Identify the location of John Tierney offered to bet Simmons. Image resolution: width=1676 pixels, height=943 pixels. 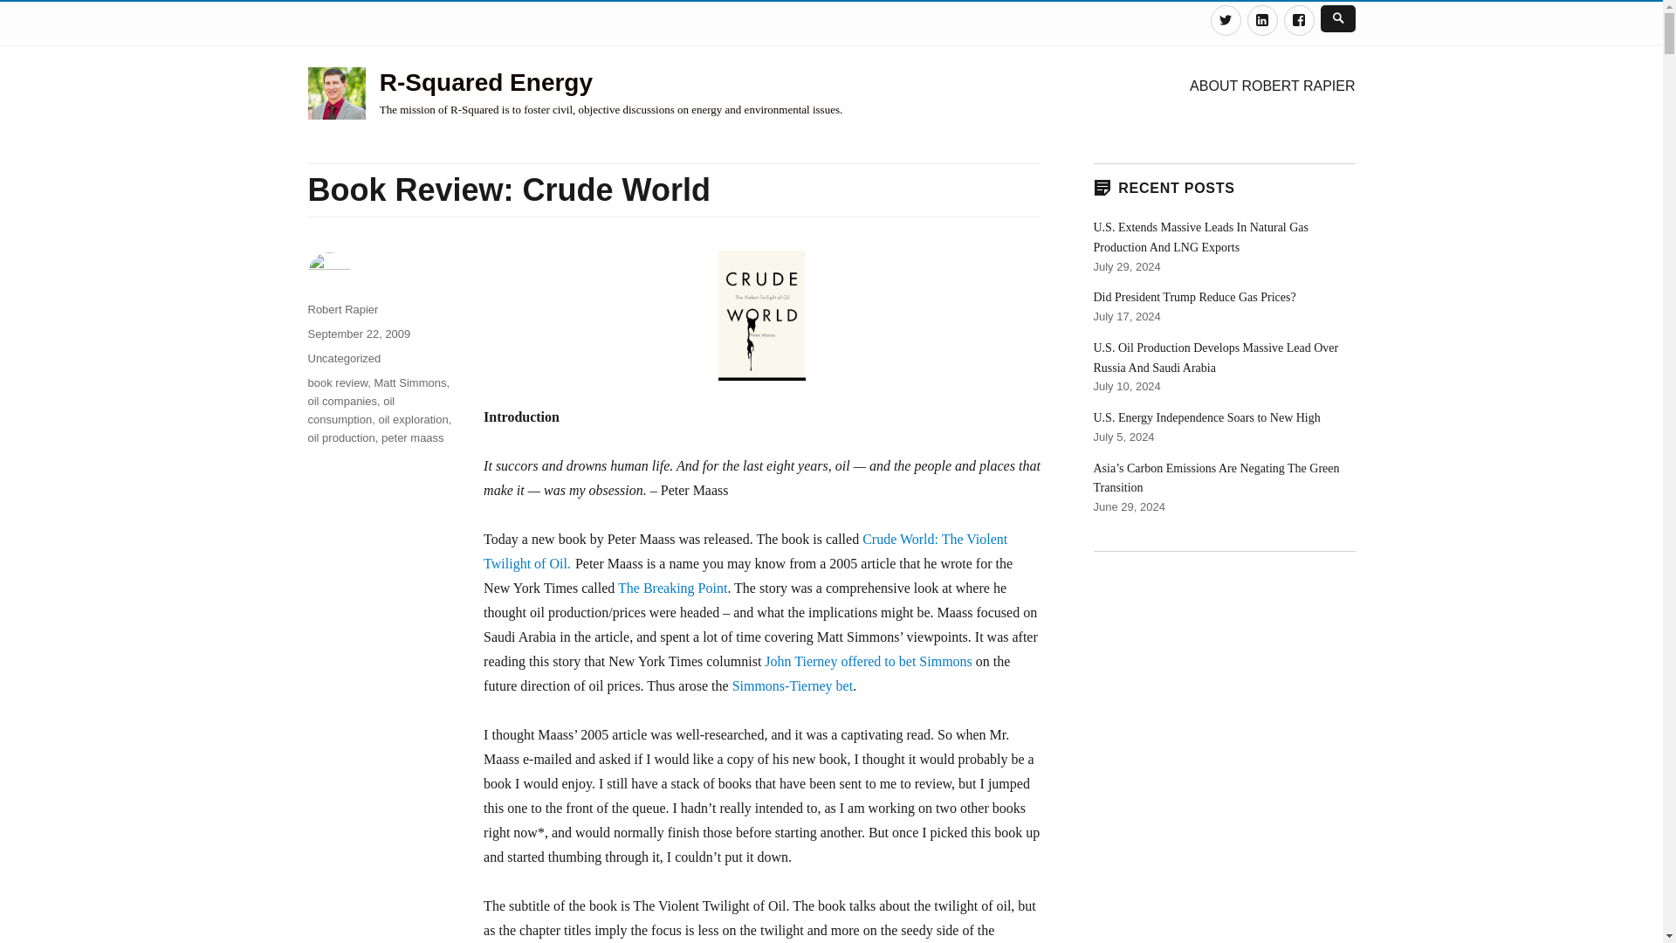
(868, 661).